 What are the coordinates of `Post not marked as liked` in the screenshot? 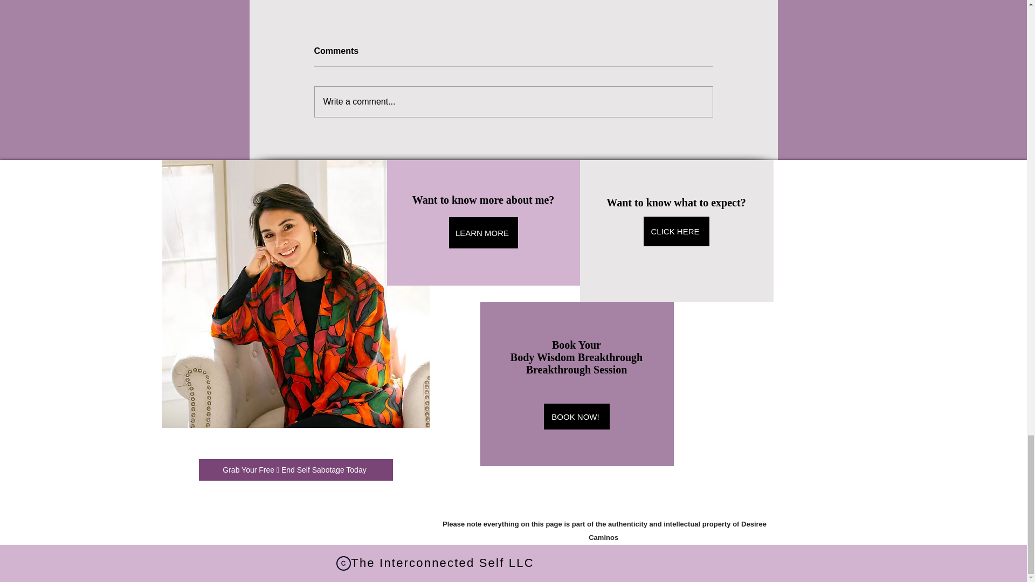 It's located at (397, 1).